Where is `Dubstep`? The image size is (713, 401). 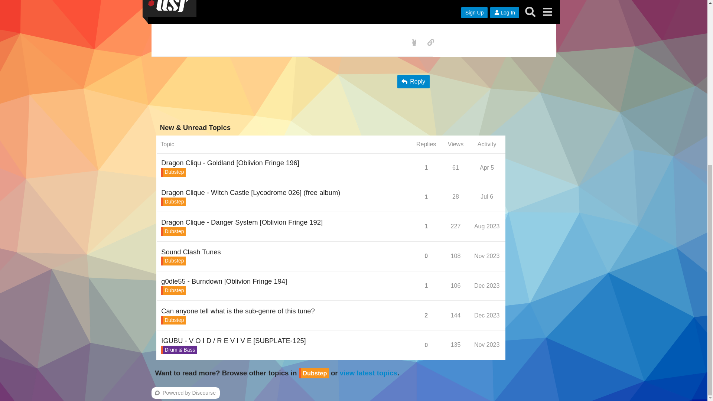
Dubstep is located at coordinates (173, 172).